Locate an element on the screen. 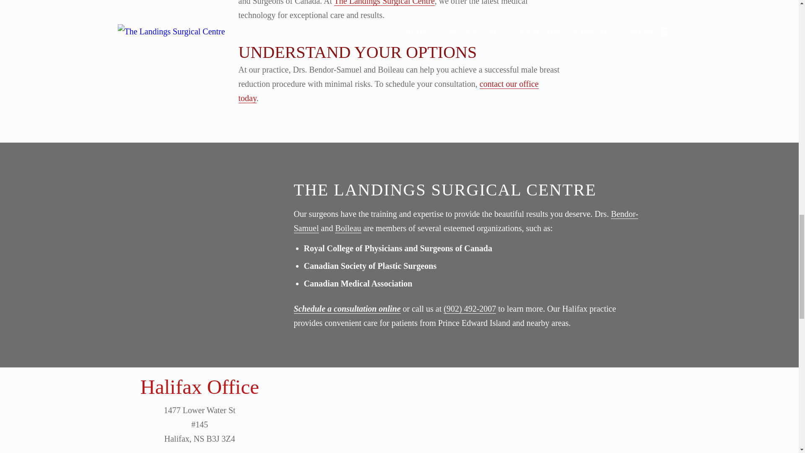 This screenshot has width=805, height=453. Locations is located at coordinates (559, 374).